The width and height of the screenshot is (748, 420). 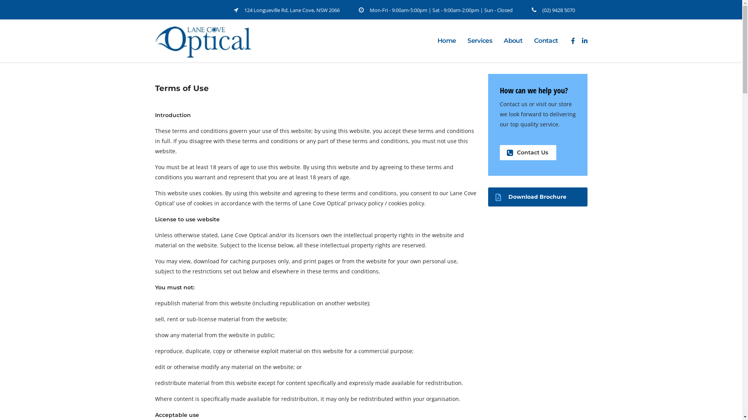 I want to click on Services, so click(x=480, y=41).